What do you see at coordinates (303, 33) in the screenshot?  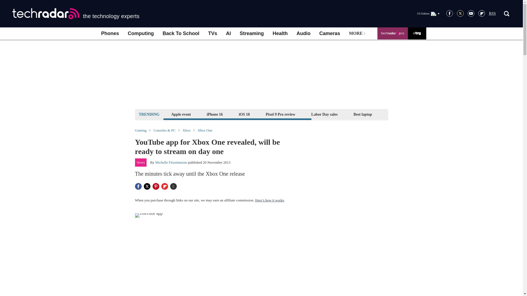 I see `Audio` at bounding box center [303, 33].